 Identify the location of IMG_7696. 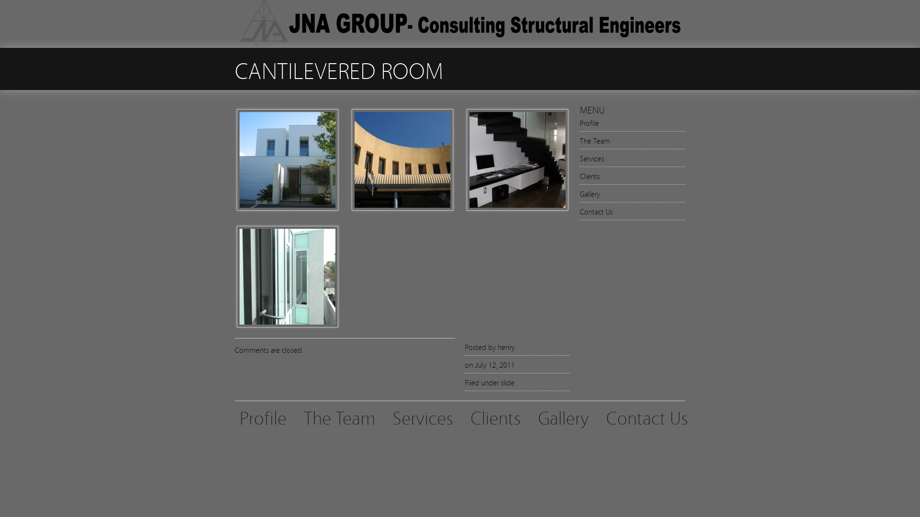
(517, 207).